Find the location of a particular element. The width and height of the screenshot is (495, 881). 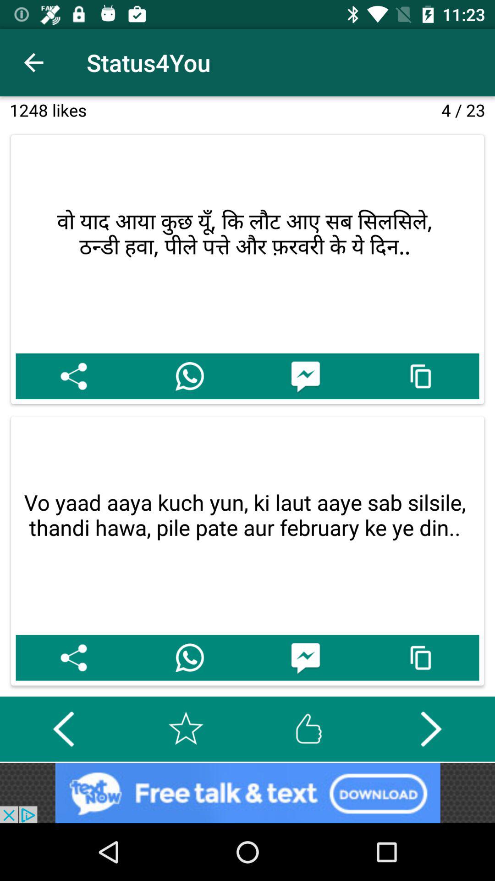

download free talk text is located at coordinates (247, 793).